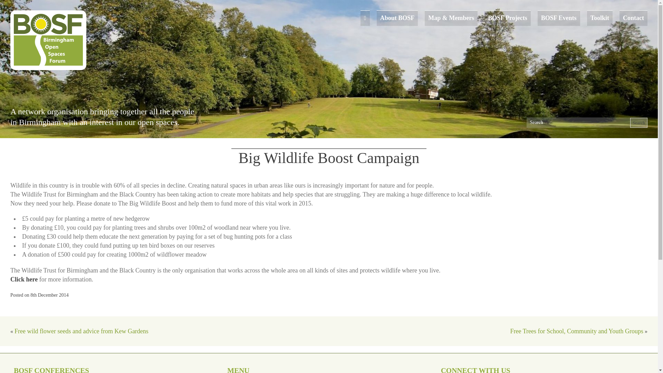 Image resolution: width=663 pixels, height=373 pixels. I want to click on Big Wildlife Boost, so click(24, 279).